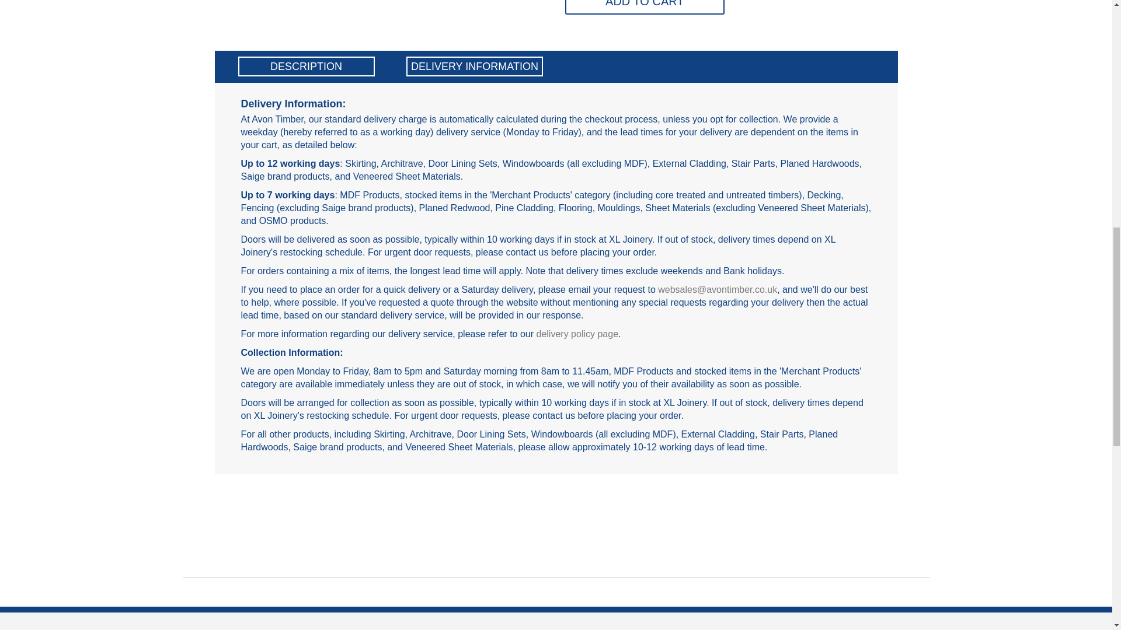  I want to click on Add to Cart, so click(645, 7).